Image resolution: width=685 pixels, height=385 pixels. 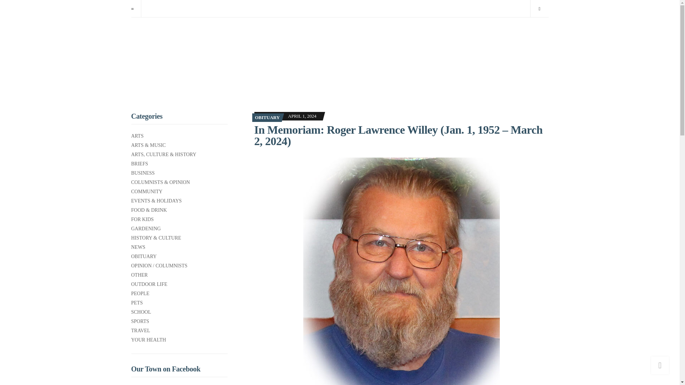 What do you see at coordinates (179, 192) in the screenshot?
I see `COMMUNITY` at bounding box center [179, 192].